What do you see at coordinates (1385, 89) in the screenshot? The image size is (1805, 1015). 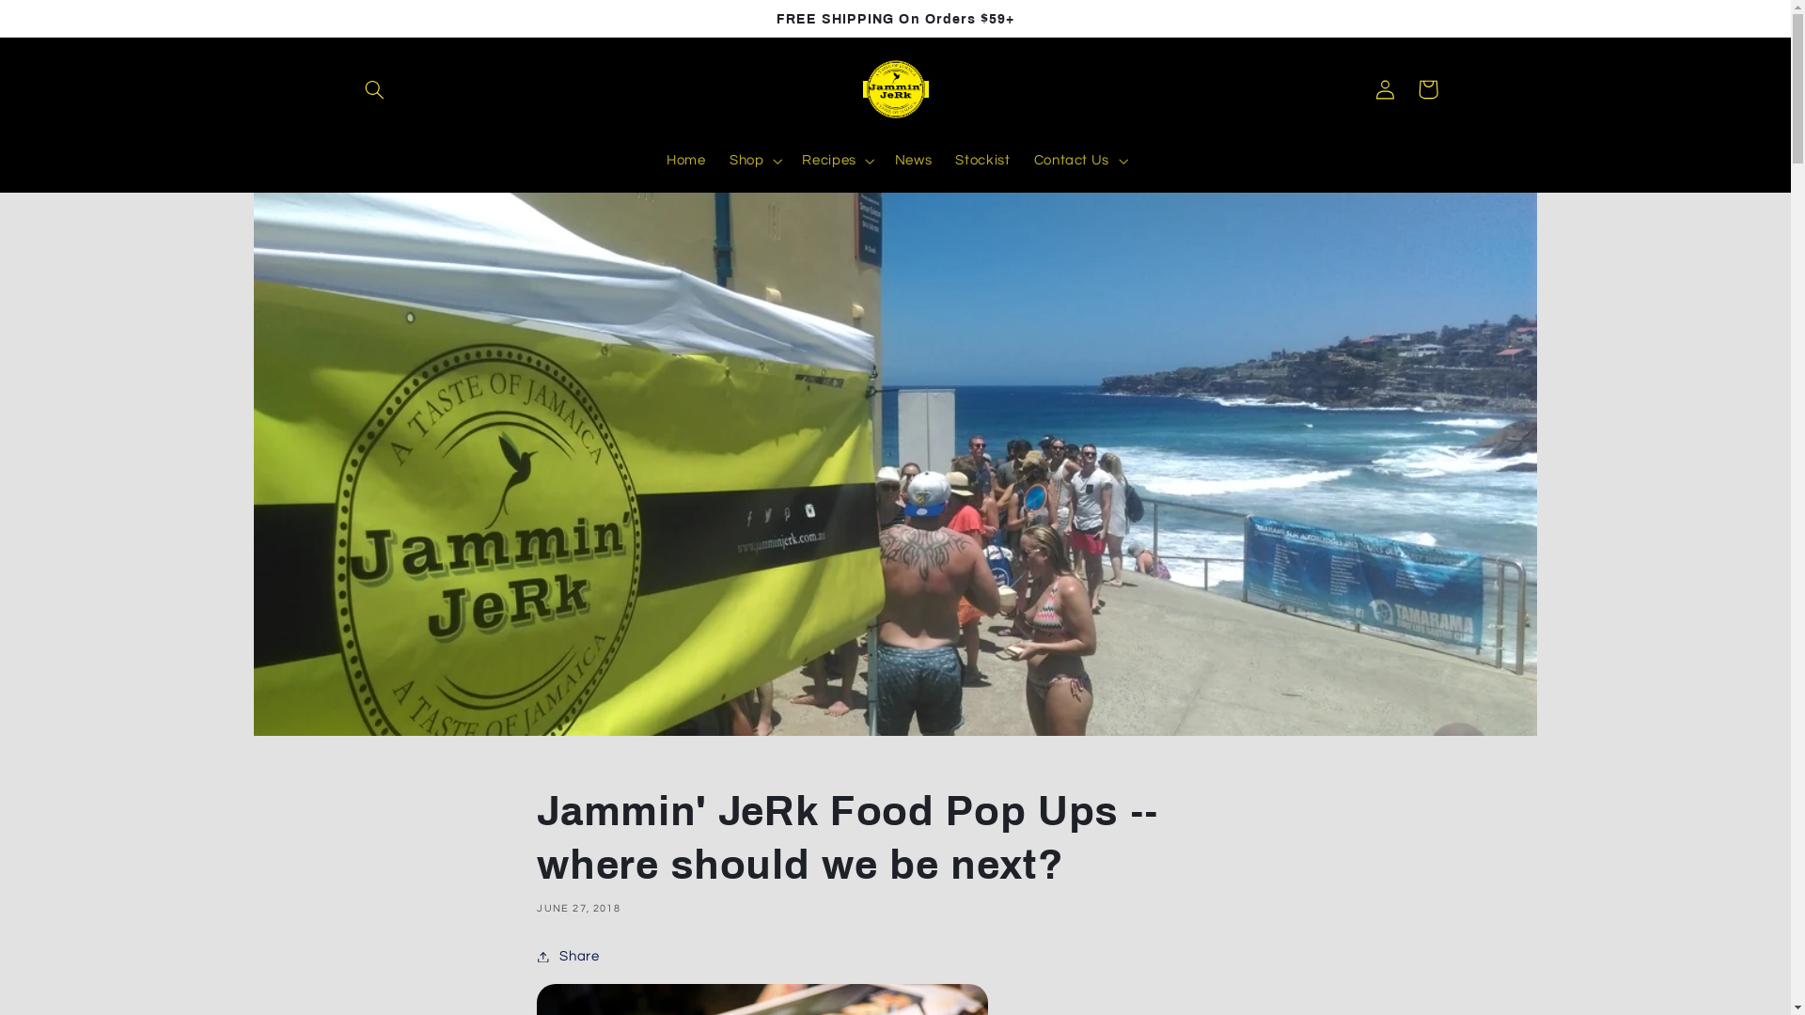 I see `Log in` at bounding box center [1385, 89].